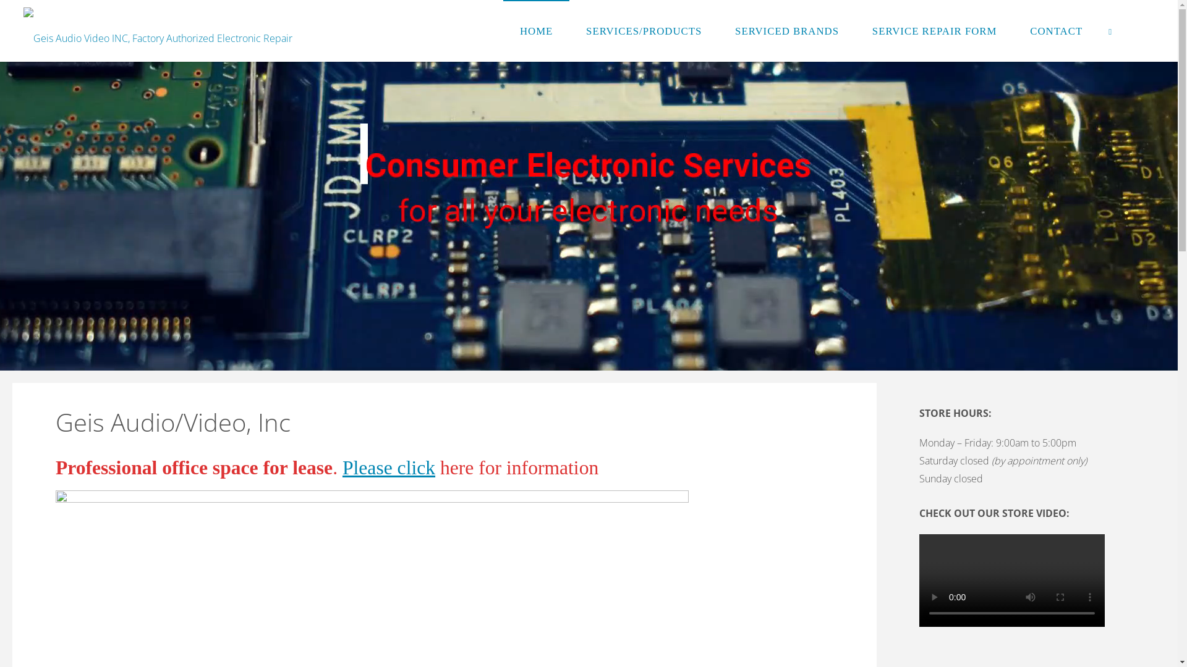 Image resolution: width=1187 pixels, height=667 pixels. I want to click on HOME, so click(537, 31).